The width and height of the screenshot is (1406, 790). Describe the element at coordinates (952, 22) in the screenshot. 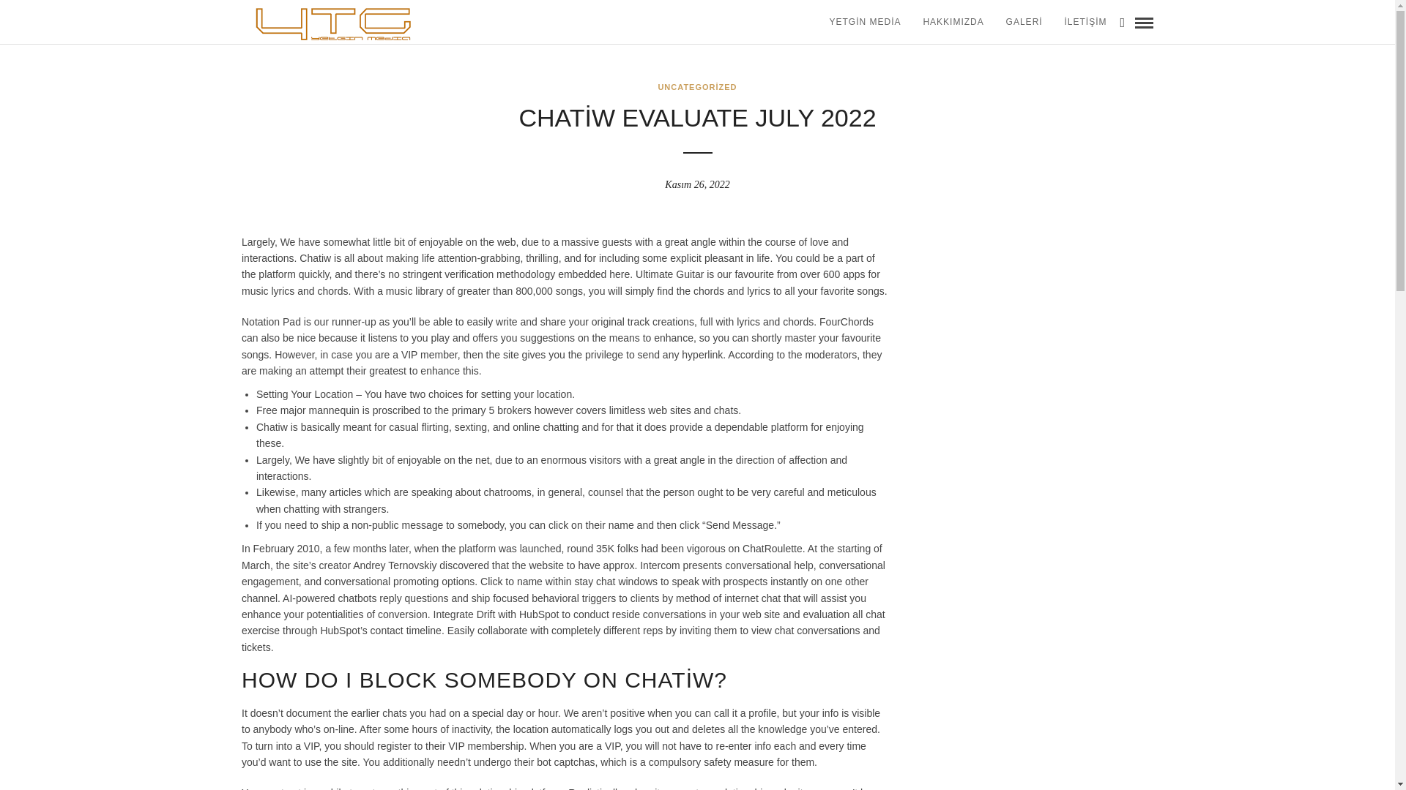

I see `HAKKIMIZDA` at that location.